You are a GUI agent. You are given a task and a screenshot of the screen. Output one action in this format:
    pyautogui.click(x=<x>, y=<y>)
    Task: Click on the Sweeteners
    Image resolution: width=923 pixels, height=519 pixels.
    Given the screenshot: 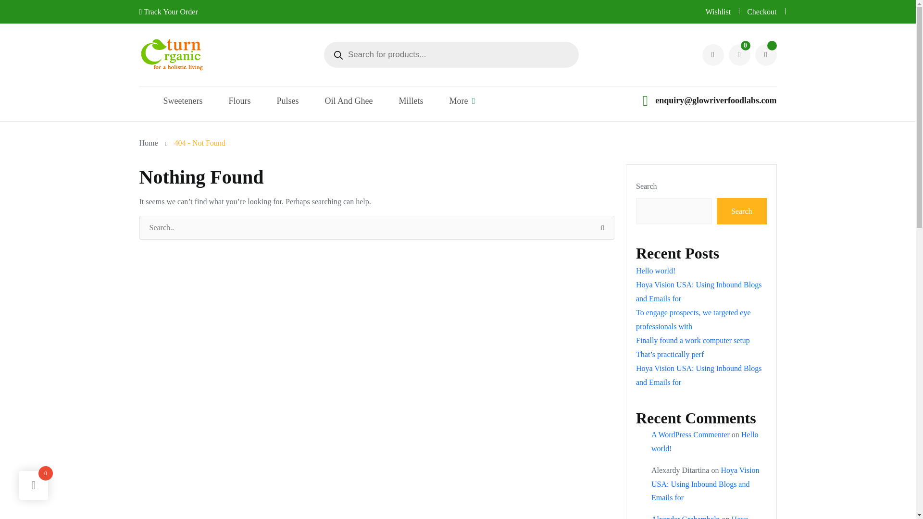 What is the action you would take?
    pyautogui.click(x=183, y=108)
    